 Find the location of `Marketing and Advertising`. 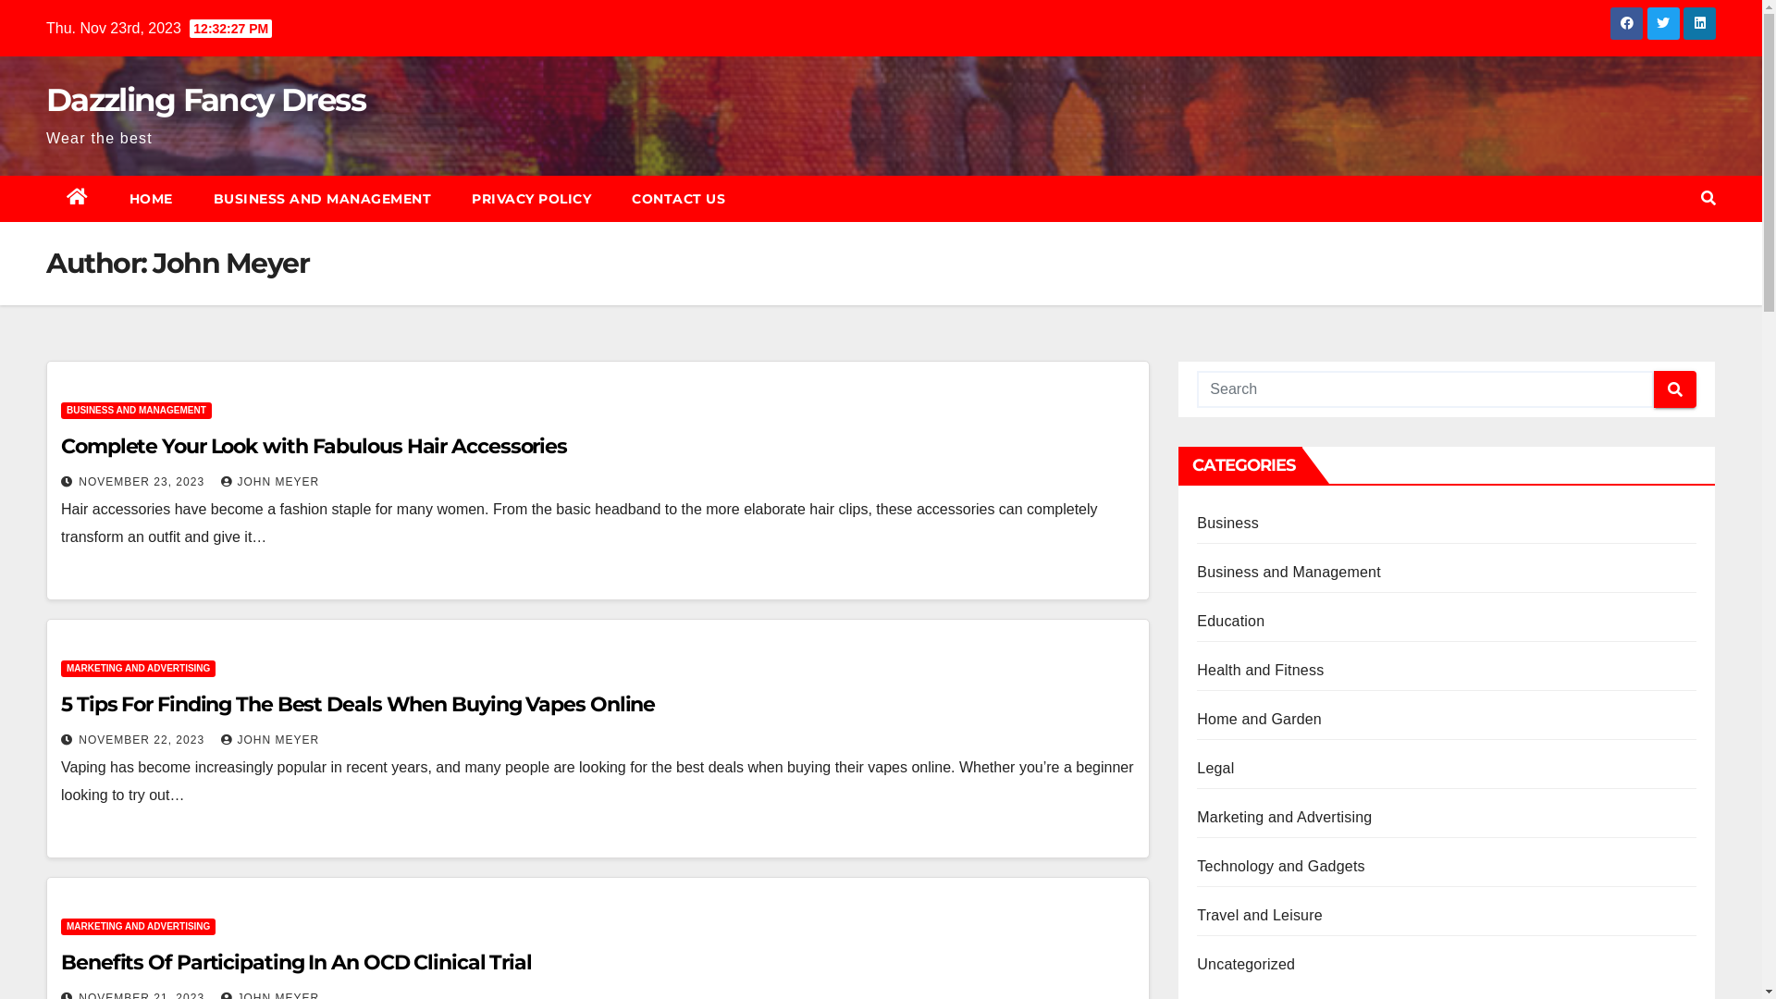

Marketing and Advertising is located at coordinates (1284, 818).